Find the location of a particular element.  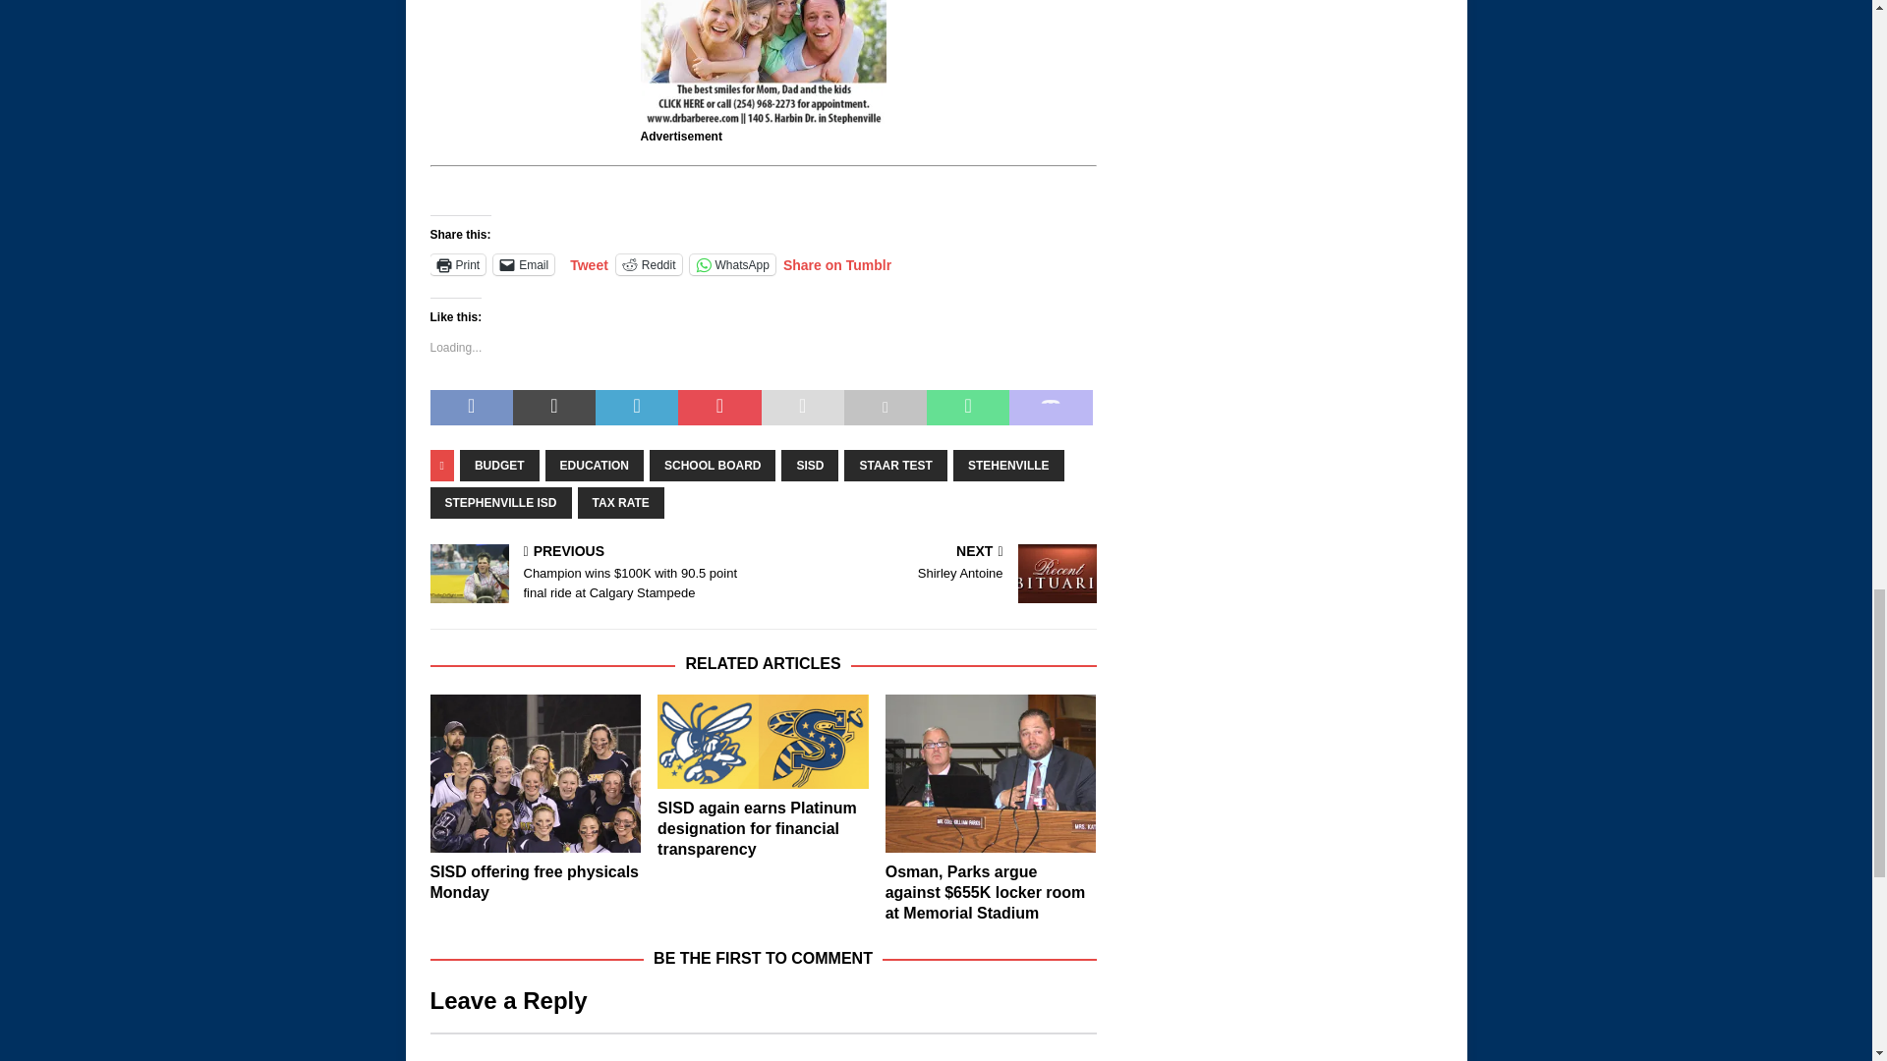

Tweet is located at coordinates (588, 263).